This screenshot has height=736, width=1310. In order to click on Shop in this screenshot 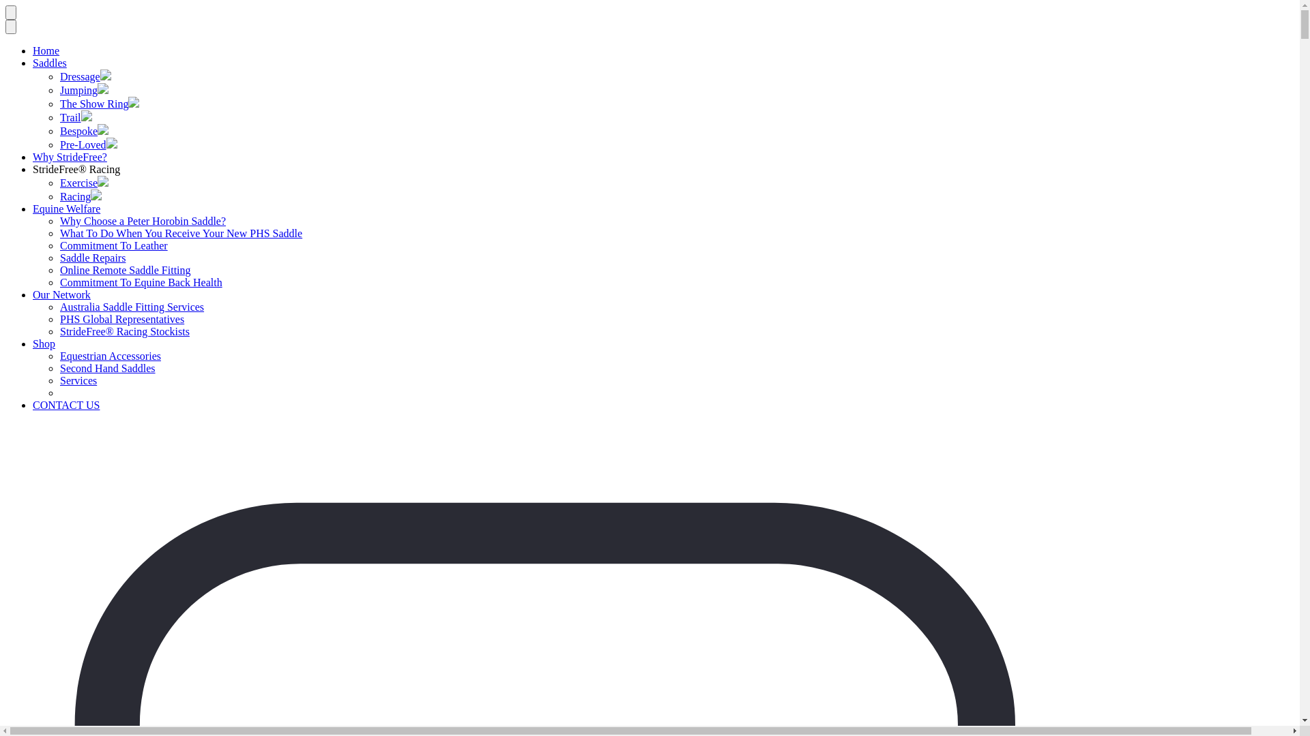, I will do `click(44, 343)`.